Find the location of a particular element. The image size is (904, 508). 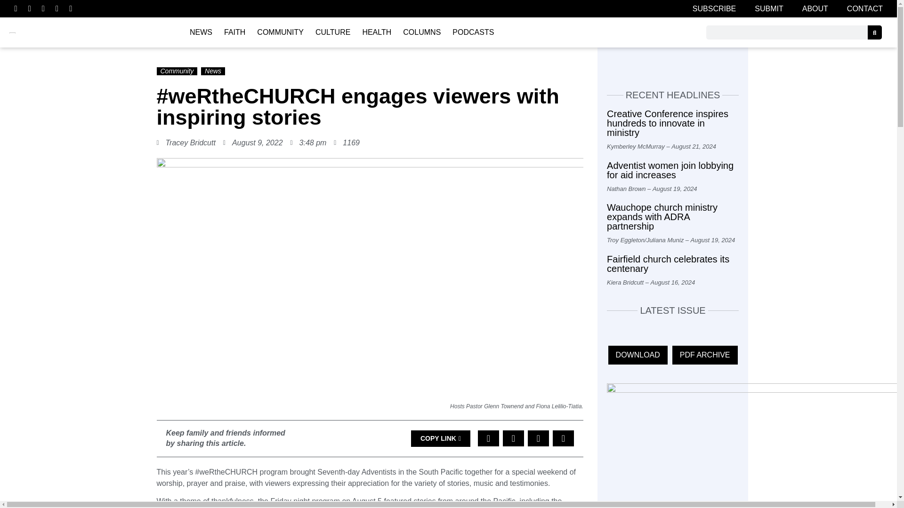

COLUMNS is located at coordinates (422, 32).